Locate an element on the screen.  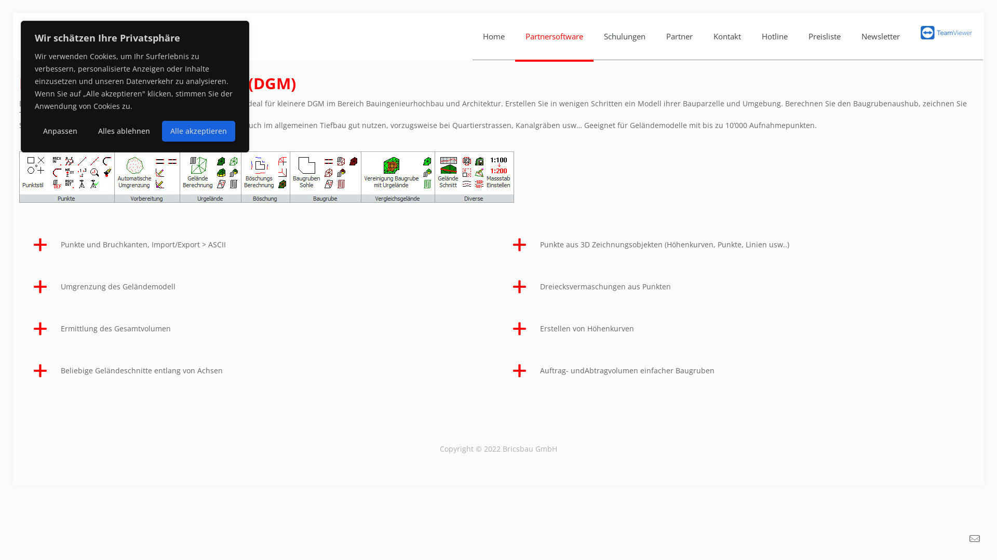
Preisliste is located at coordinates (825, 36).